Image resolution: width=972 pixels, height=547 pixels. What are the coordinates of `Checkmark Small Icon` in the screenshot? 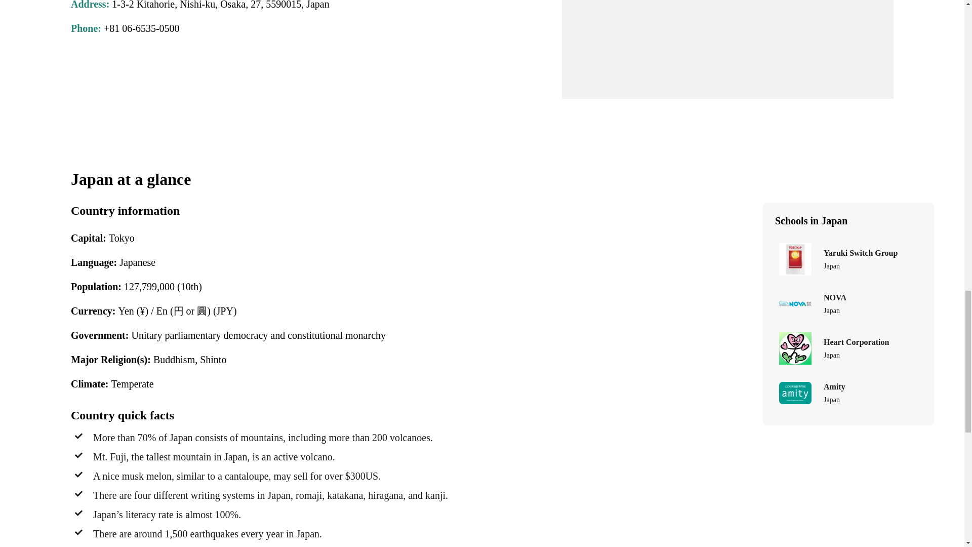 It's located at (78, 455).